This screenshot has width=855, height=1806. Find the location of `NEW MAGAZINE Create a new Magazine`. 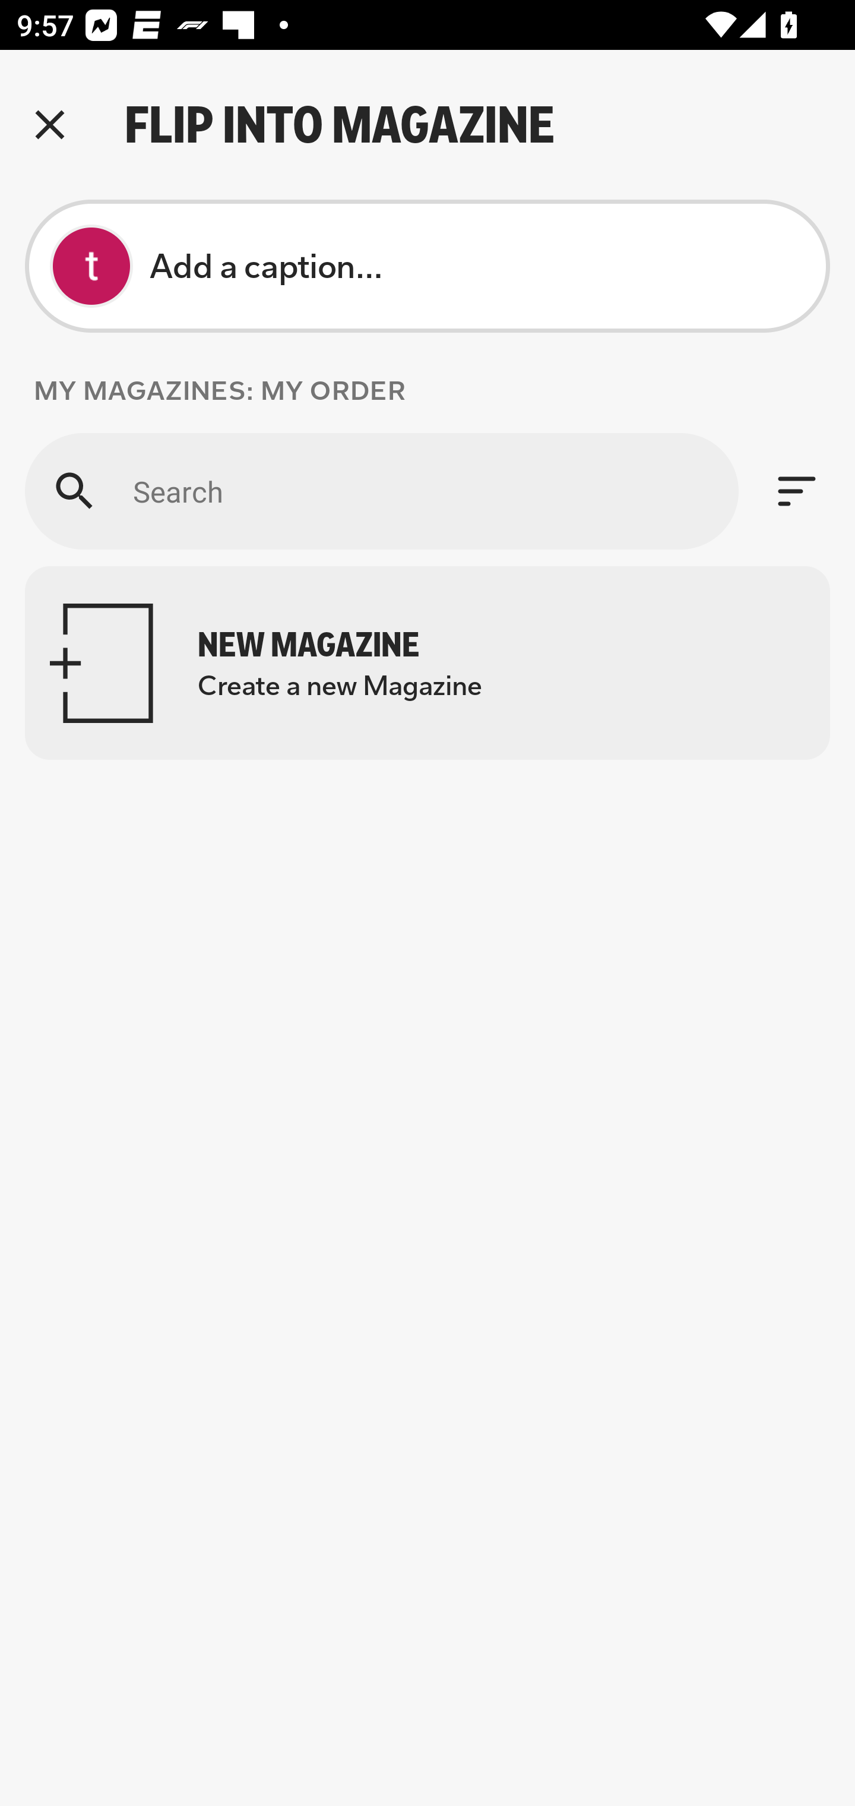

NEW MAGAZINE Create a new Magazine is located at coordinates (427, 663).